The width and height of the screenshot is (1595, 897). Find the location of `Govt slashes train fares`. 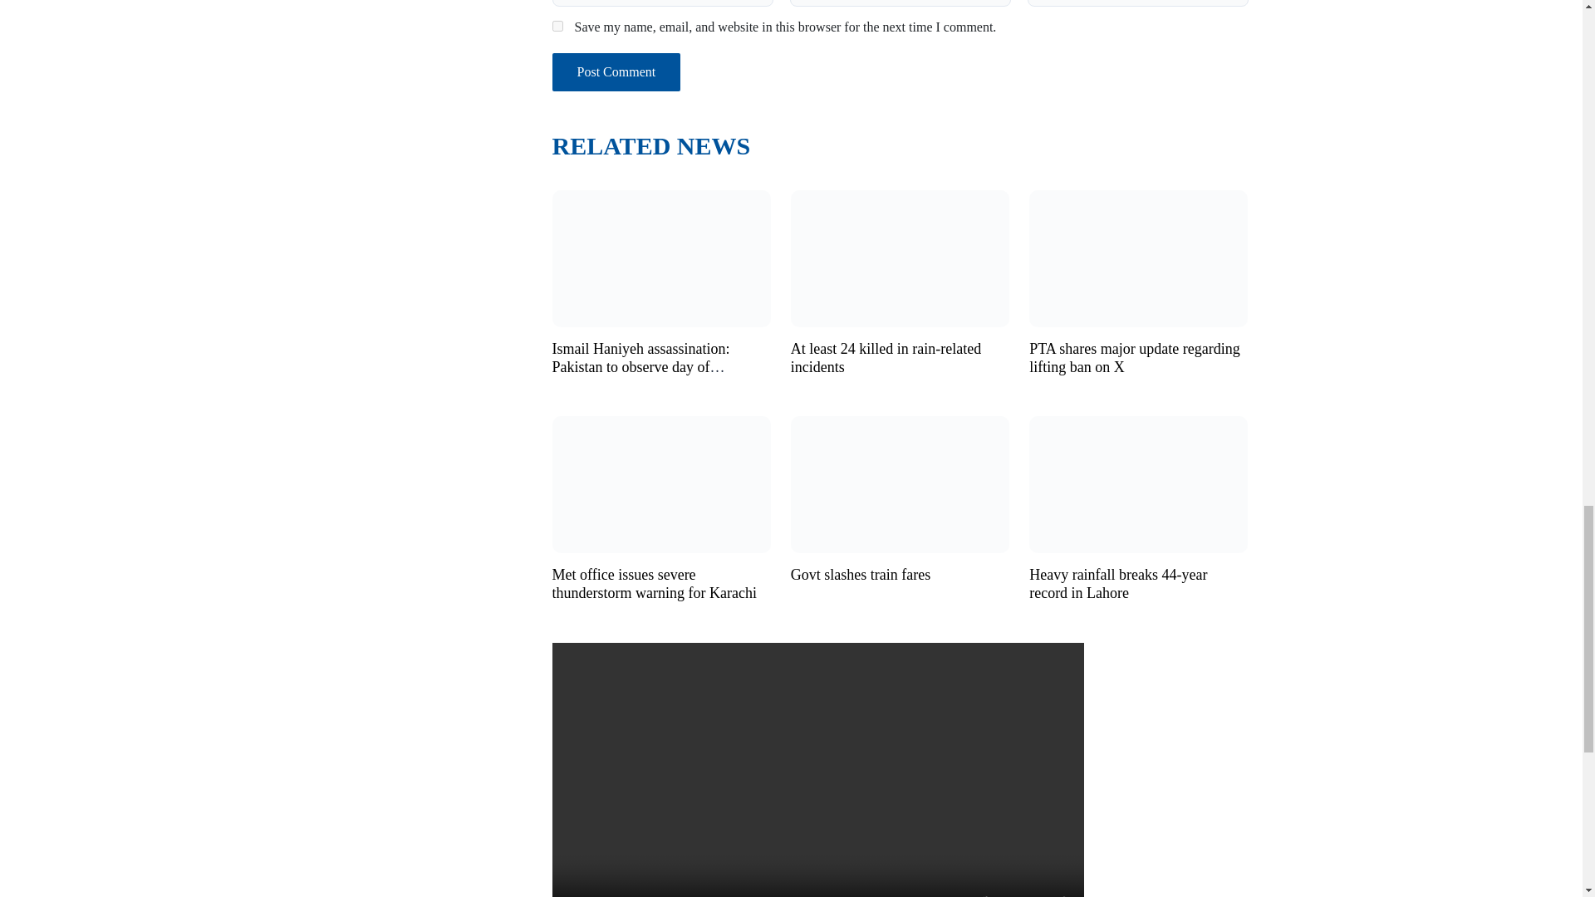

Govt slashes train fares is located at coordinates (901, 483).